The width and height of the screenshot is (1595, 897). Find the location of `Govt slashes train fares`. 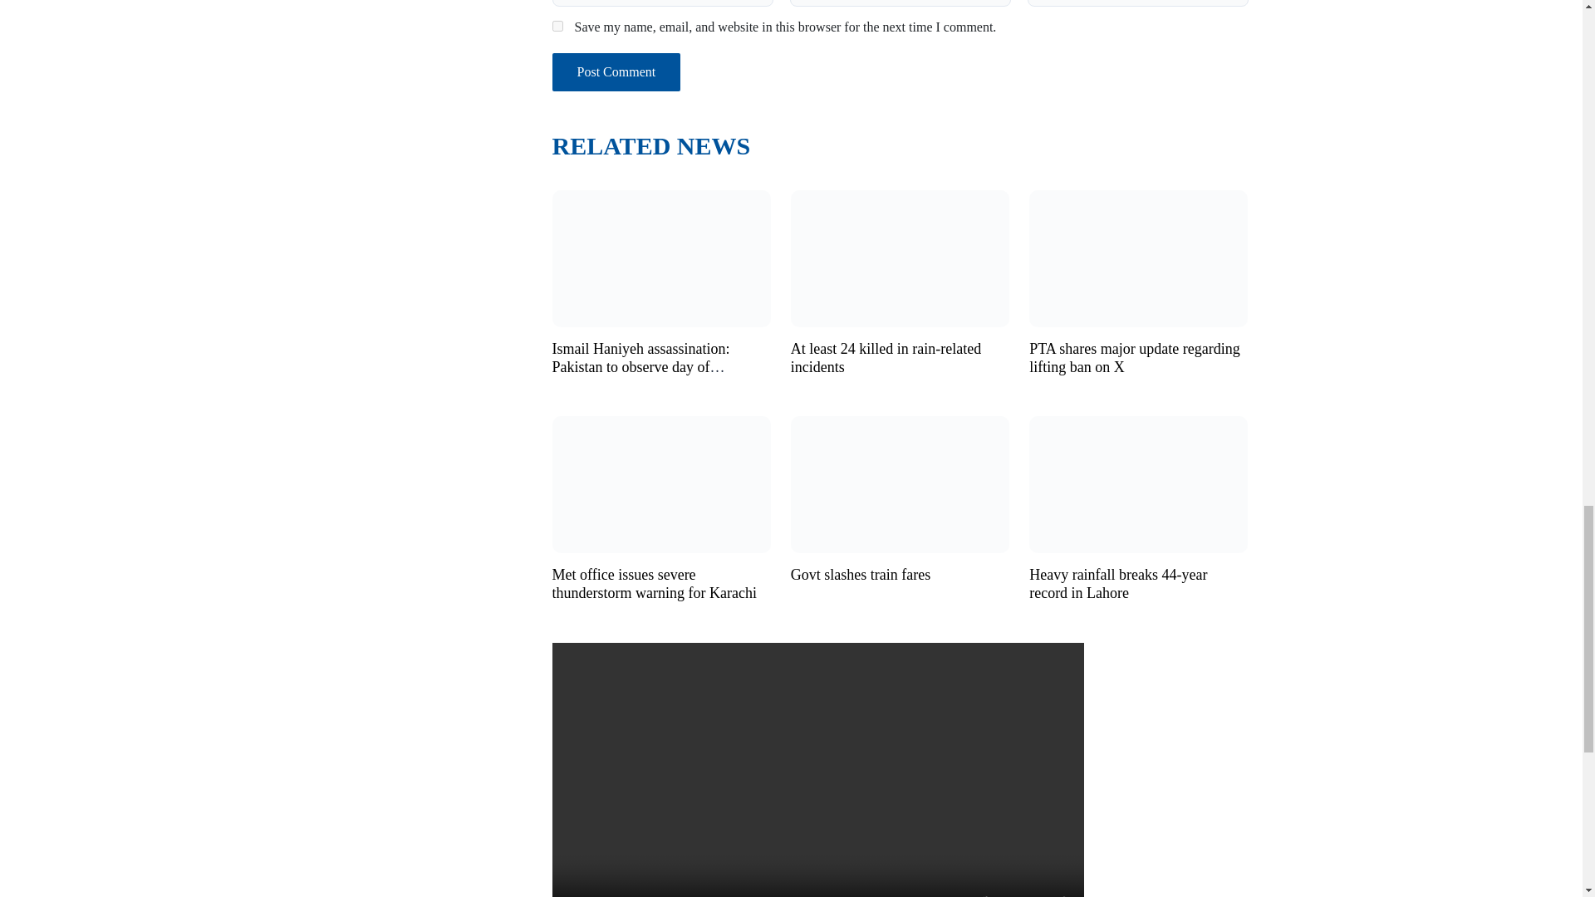

Govt slashes train fares is located at coordinates (901, 483).